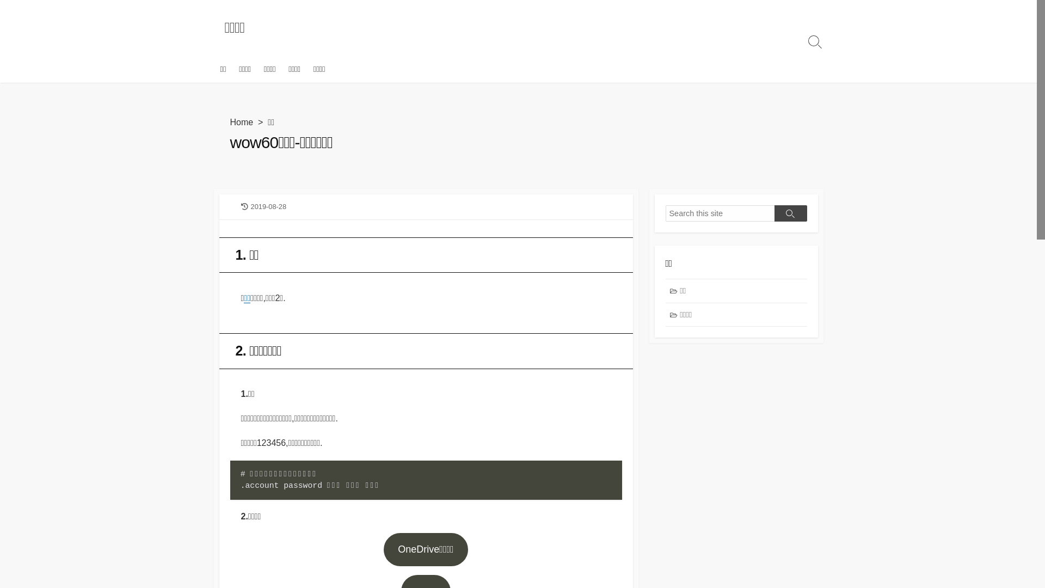 The width and height of the screenshot is (1045, 588). I want to click on Search Toggle, so click(815, 41).